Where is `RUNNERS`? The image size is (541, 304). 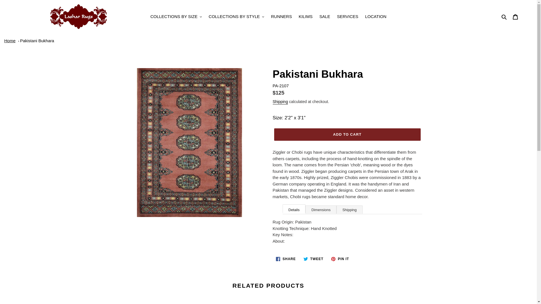
RUNNERS is located at coordinates (281, 17).